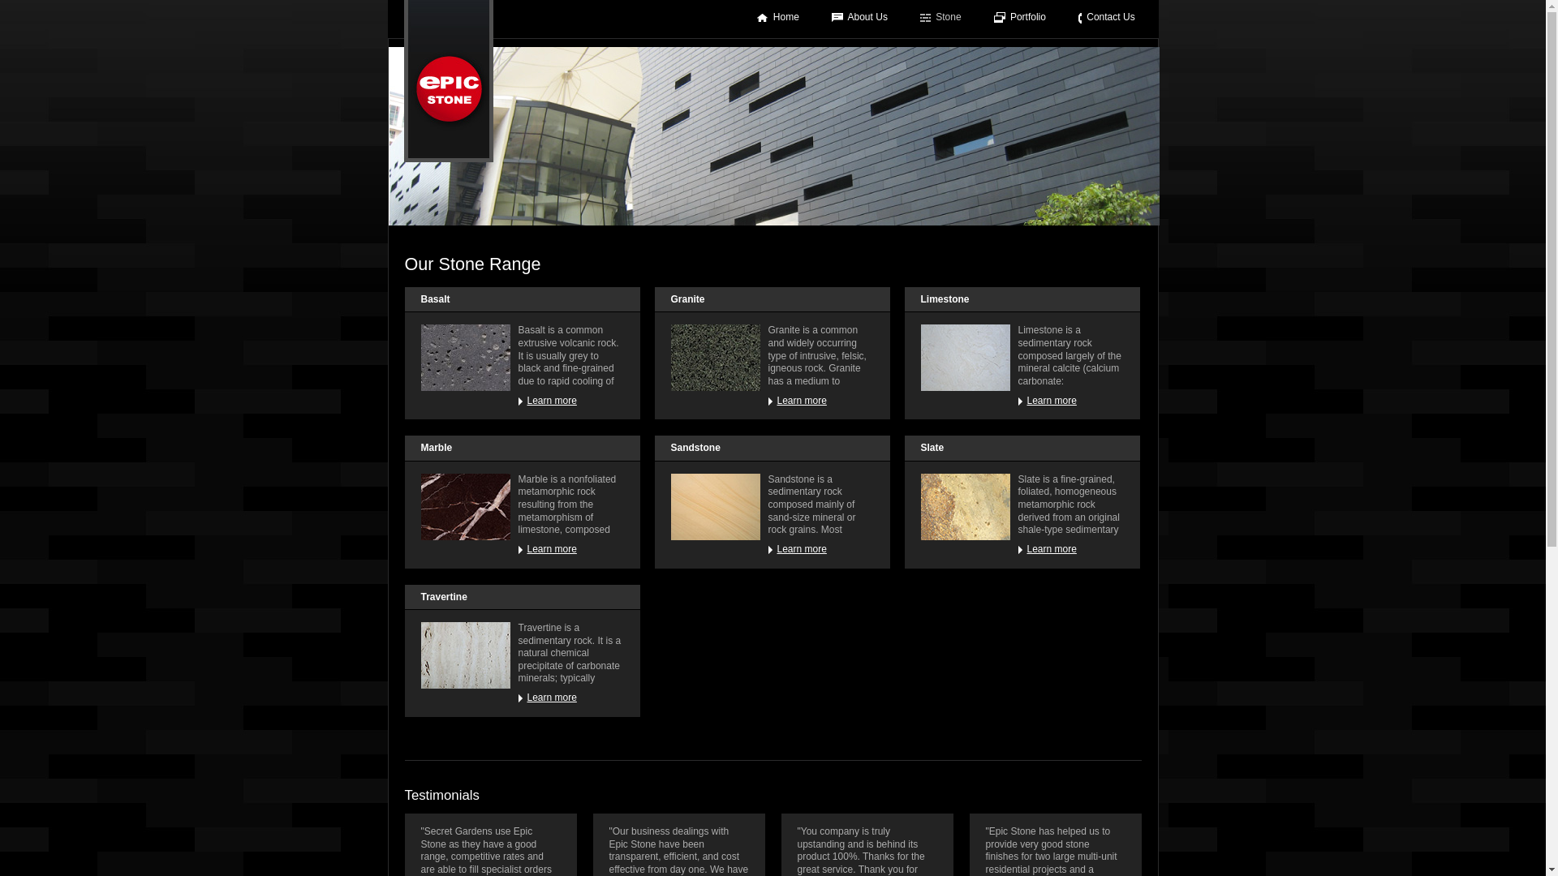 The height and width of the screenshot is (876, 1558). I want to click on Learn more, so click(570, 401).